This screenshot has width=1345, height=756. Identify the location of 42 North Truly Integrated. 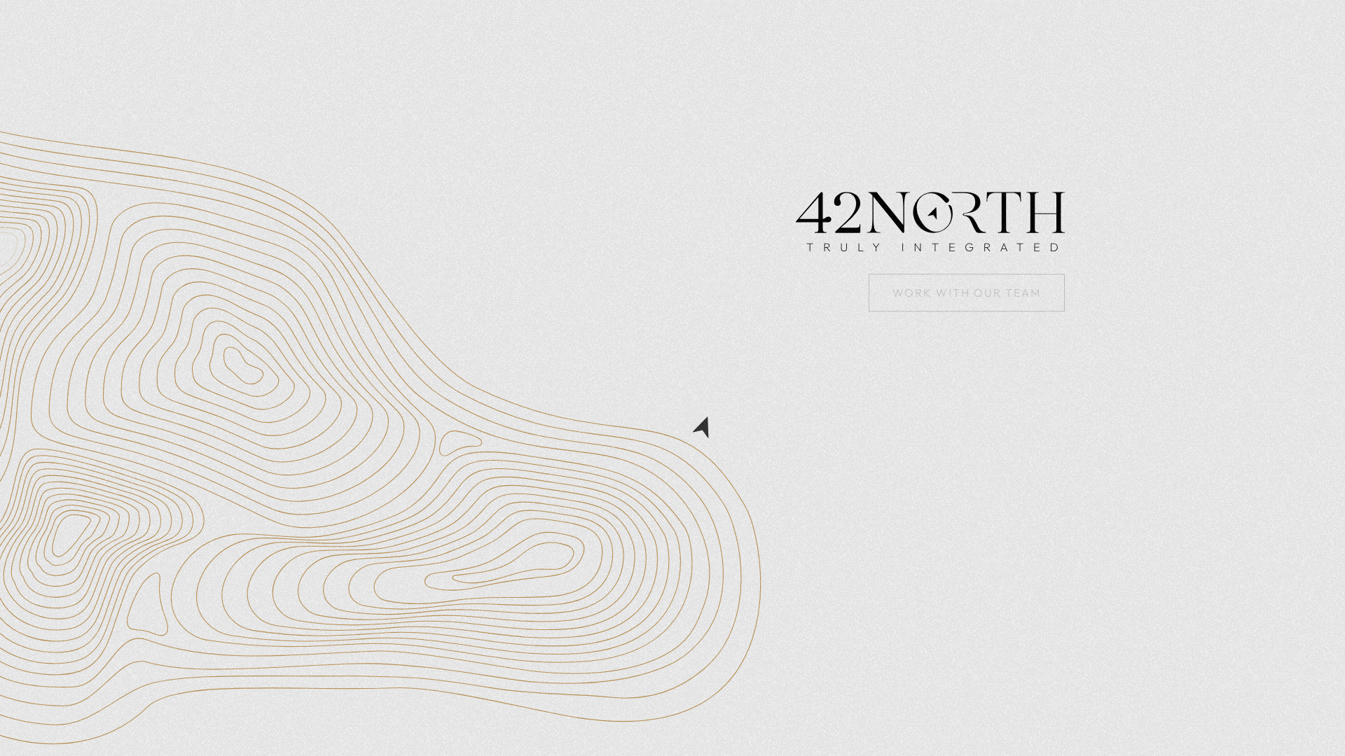
(930, 222).